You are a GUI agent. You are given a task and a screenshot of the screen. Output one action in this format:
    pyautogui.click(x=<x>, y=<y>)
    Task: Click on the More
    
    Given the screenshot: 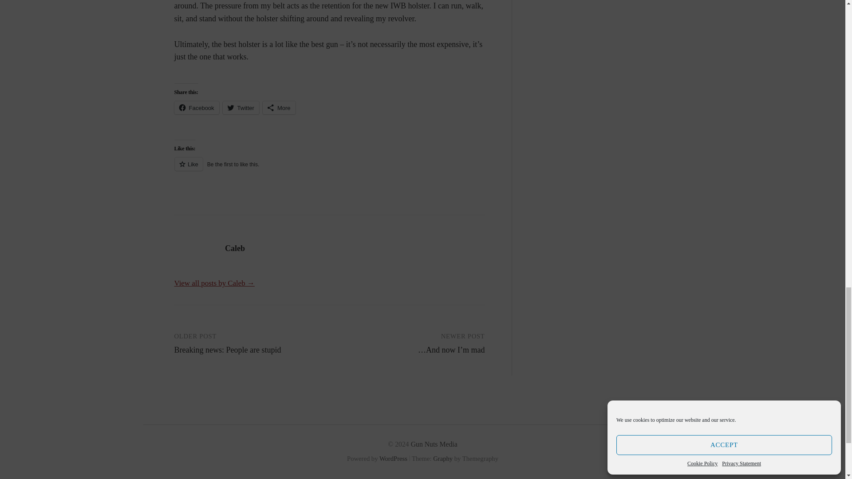 What is the action you would take?
    pyautogui.click(x=279, y=107)
    